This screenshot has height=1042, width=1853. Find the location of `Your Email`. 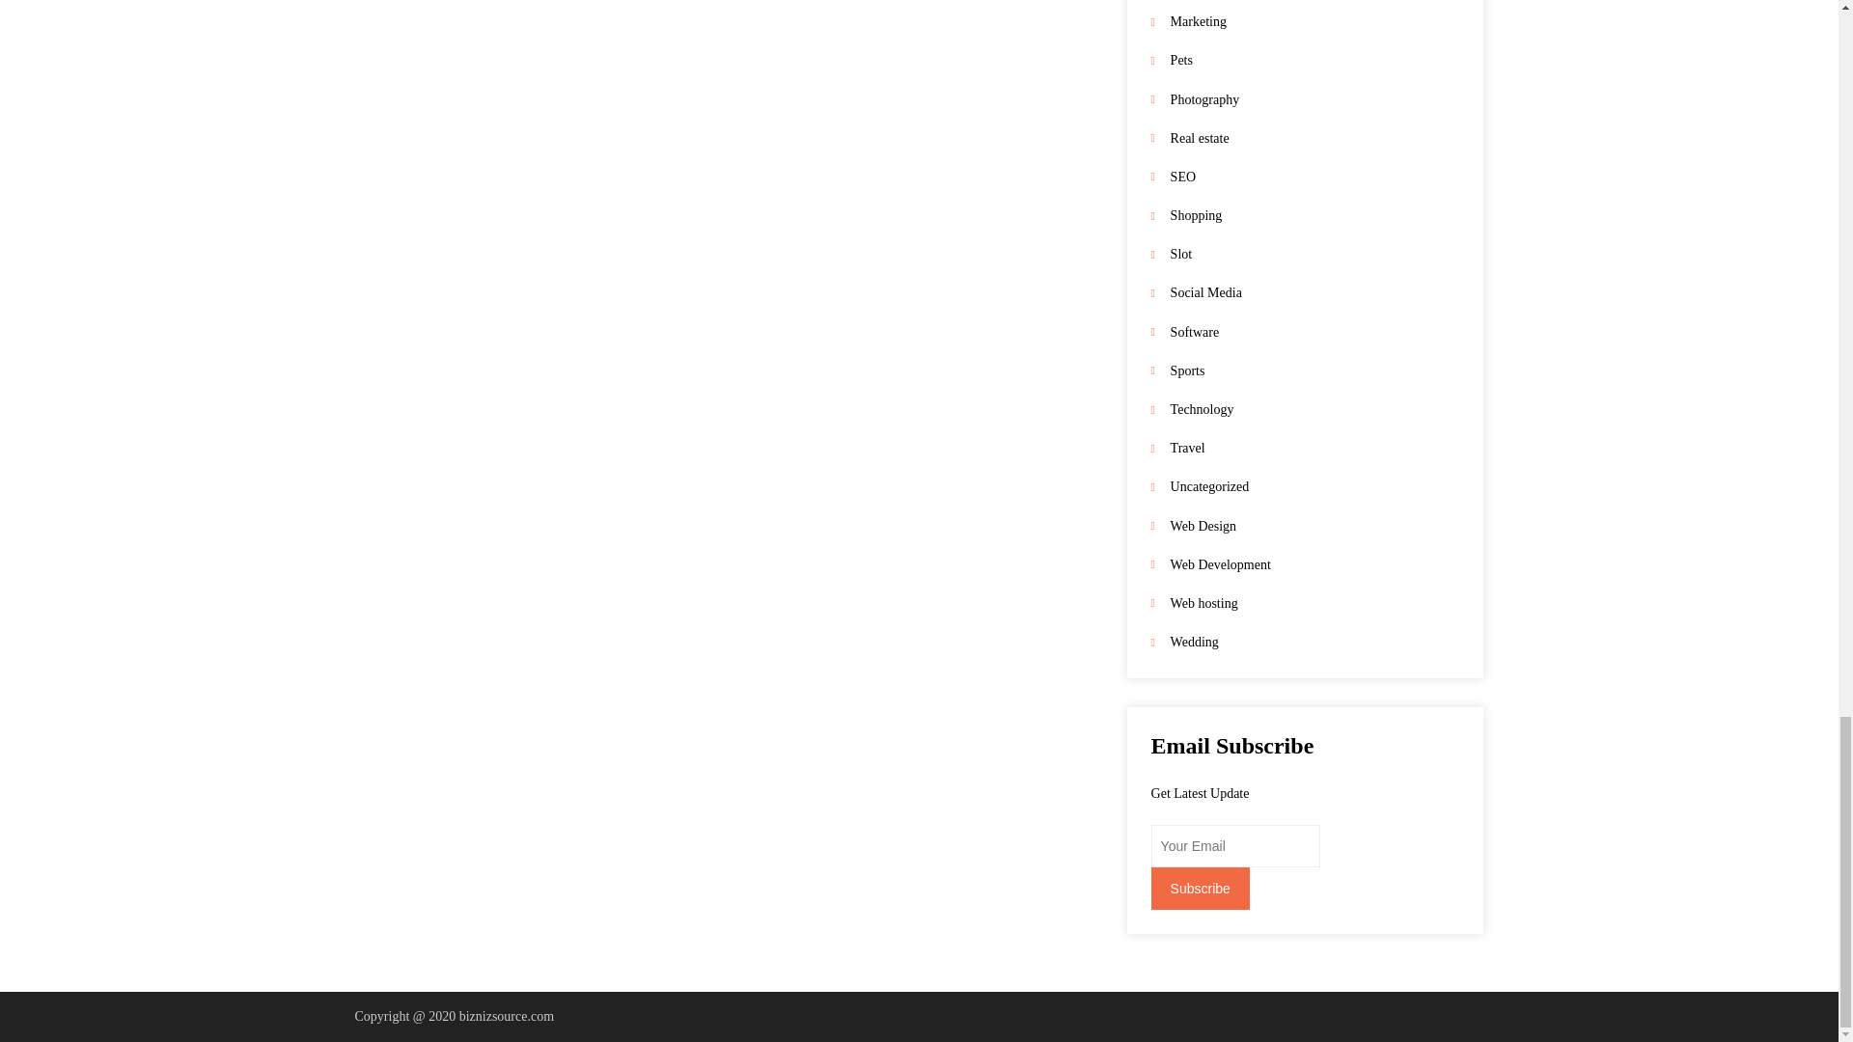

Your Email is located at coordinates (1235, 845).